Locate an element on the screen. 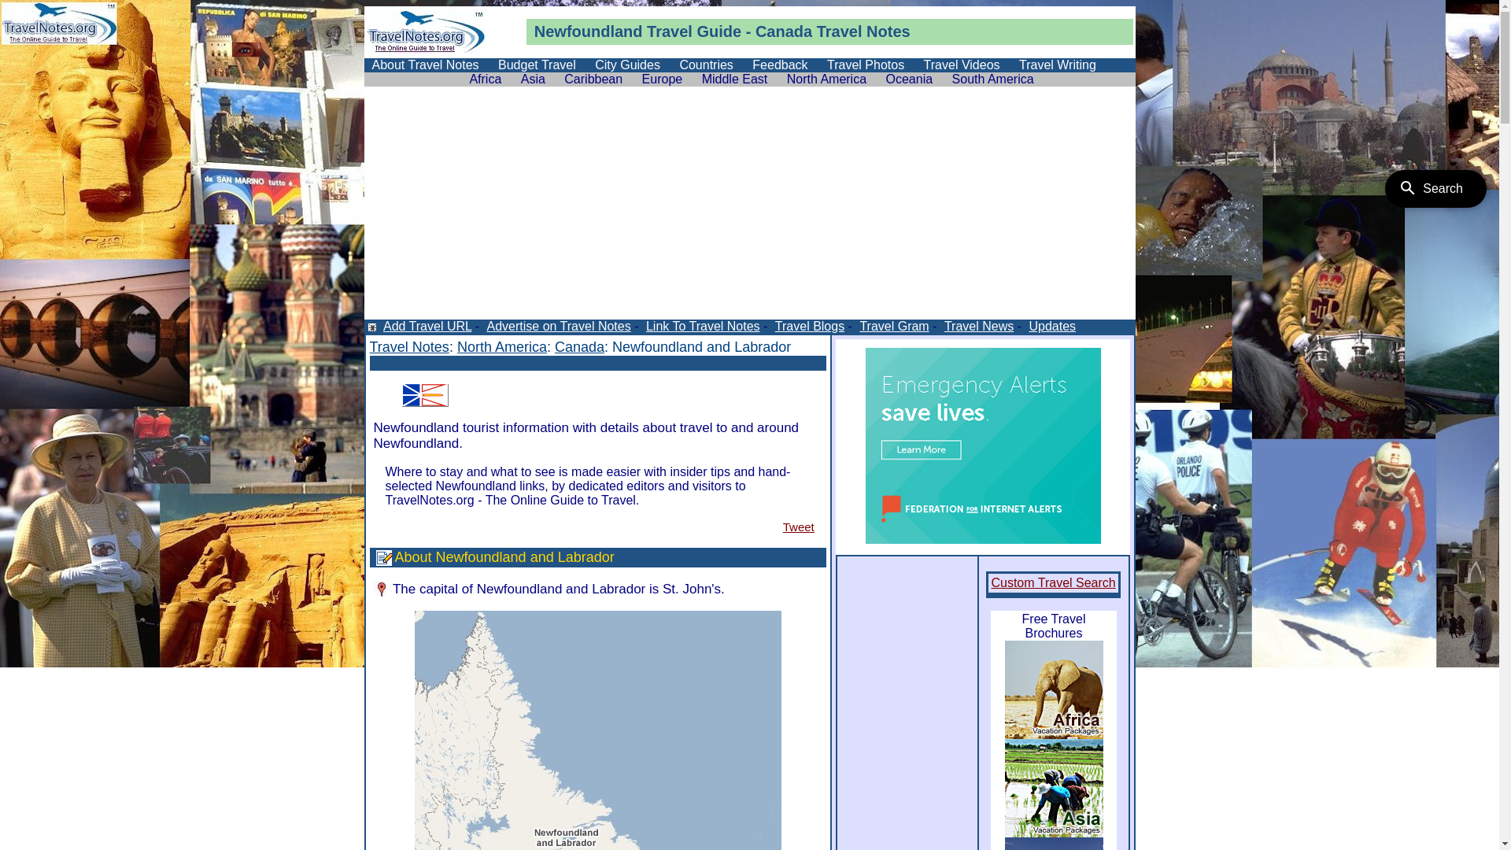 The width and height of the screenshot is (1511, 850). Middle East is located at coordinates (735, 79).